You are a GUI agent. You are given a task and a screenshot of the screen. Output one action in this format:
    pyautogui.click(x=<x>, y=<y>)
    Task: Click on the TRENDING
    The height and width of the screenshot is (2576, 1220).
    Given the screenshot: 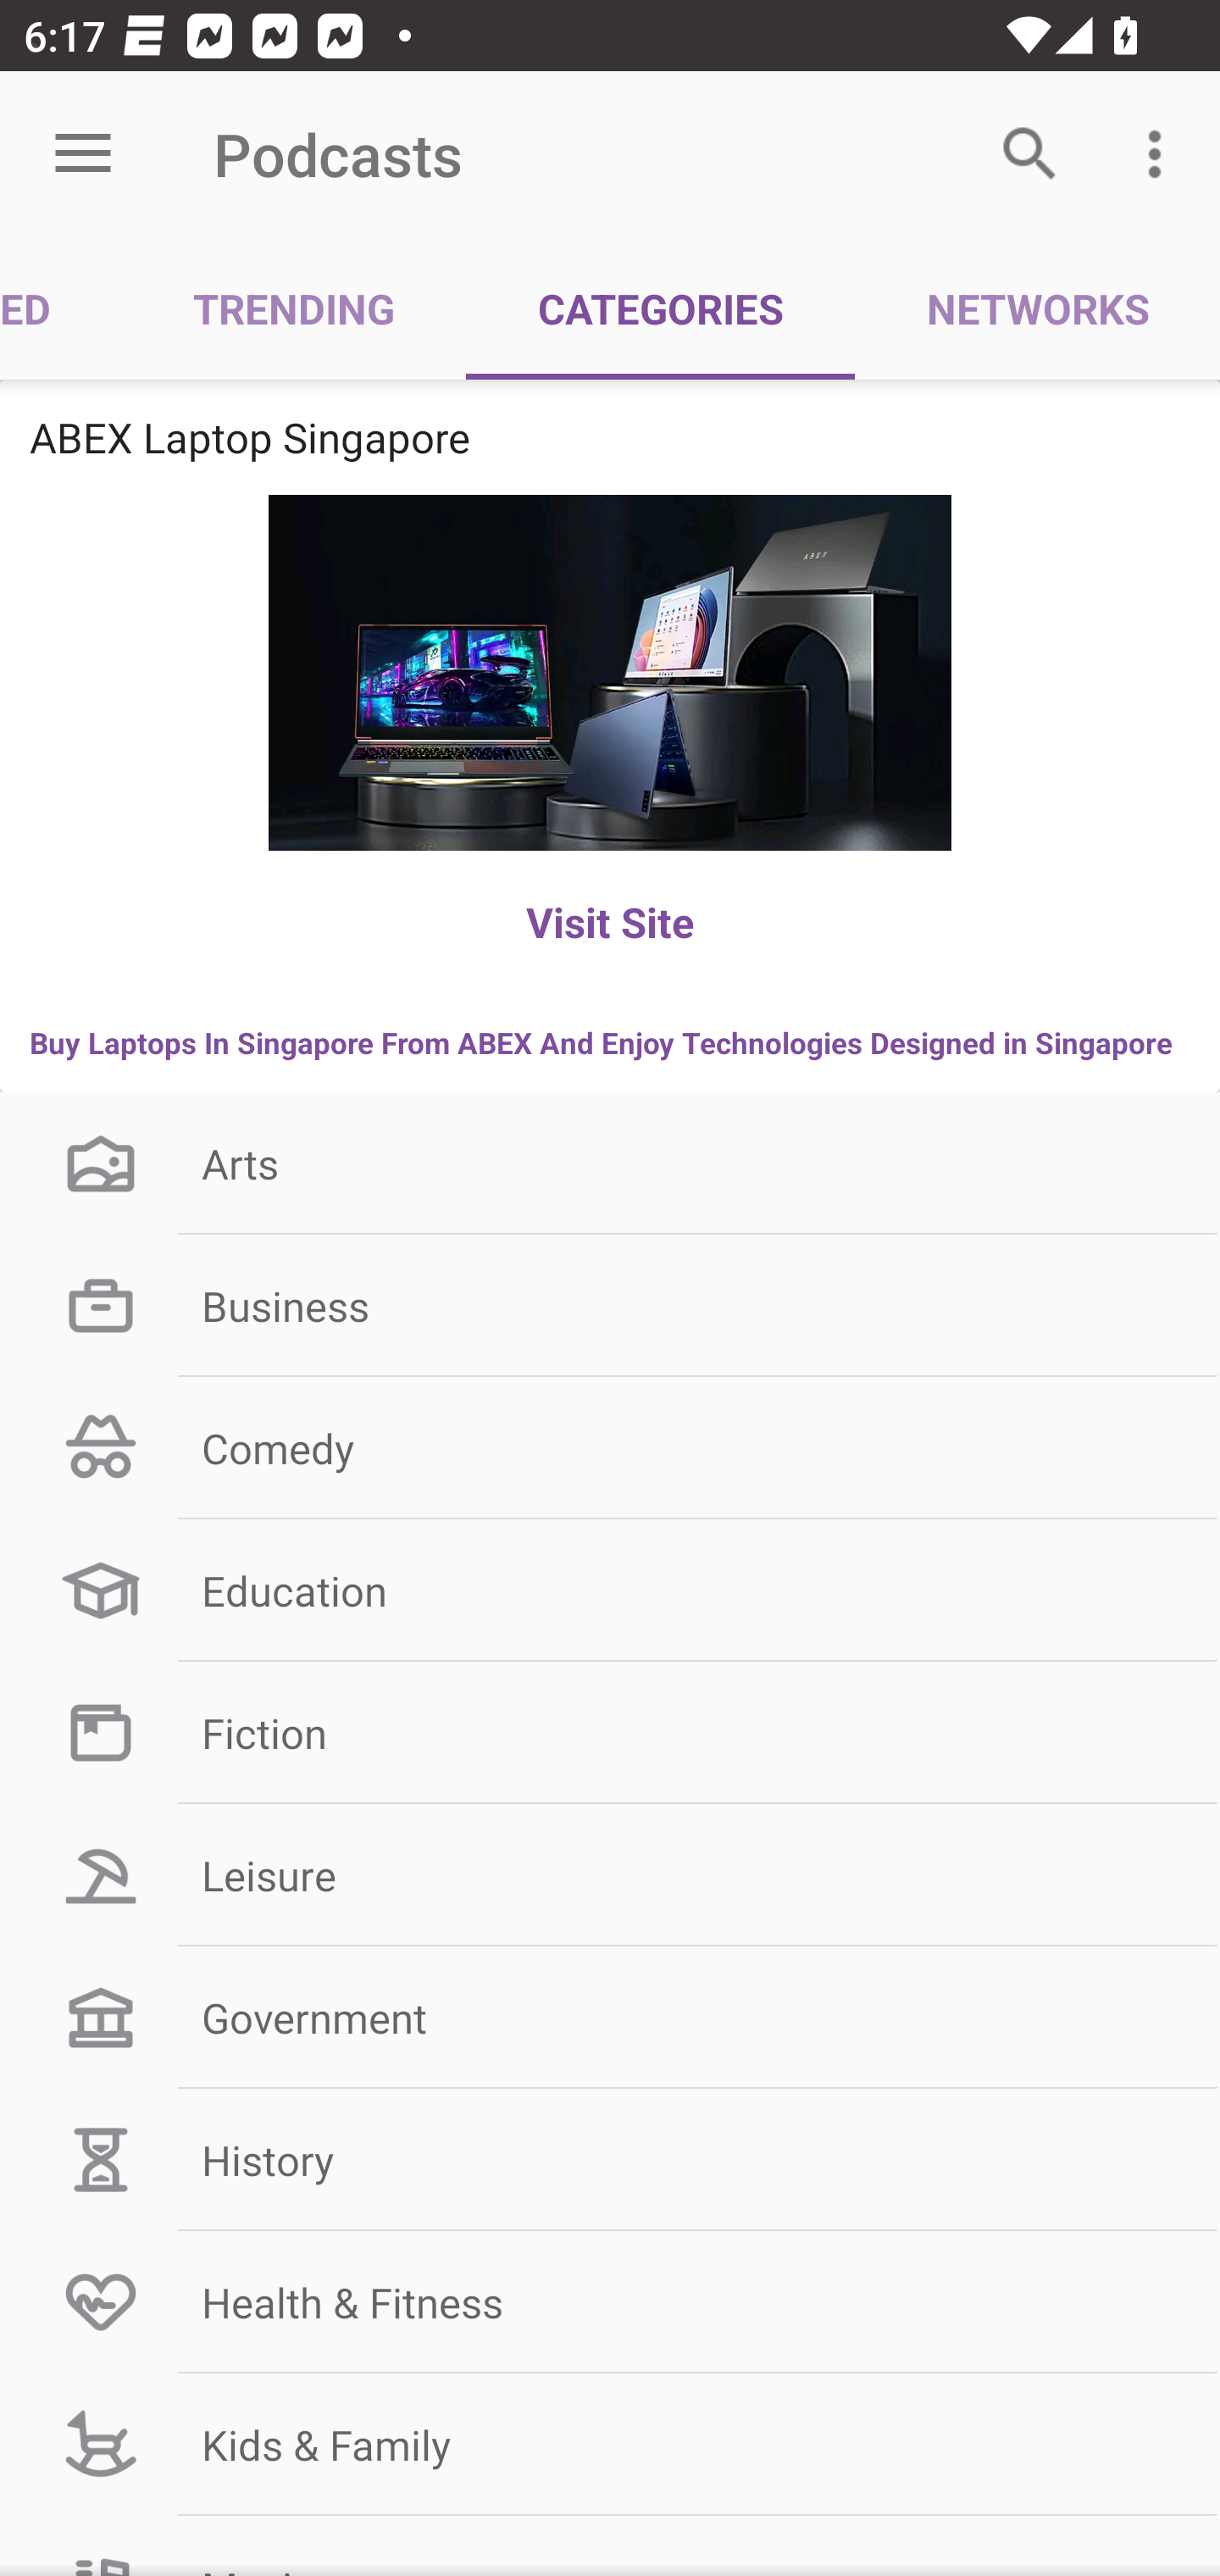 What is the action you would take?
    pyautogui.click(x=294, y=307)
    